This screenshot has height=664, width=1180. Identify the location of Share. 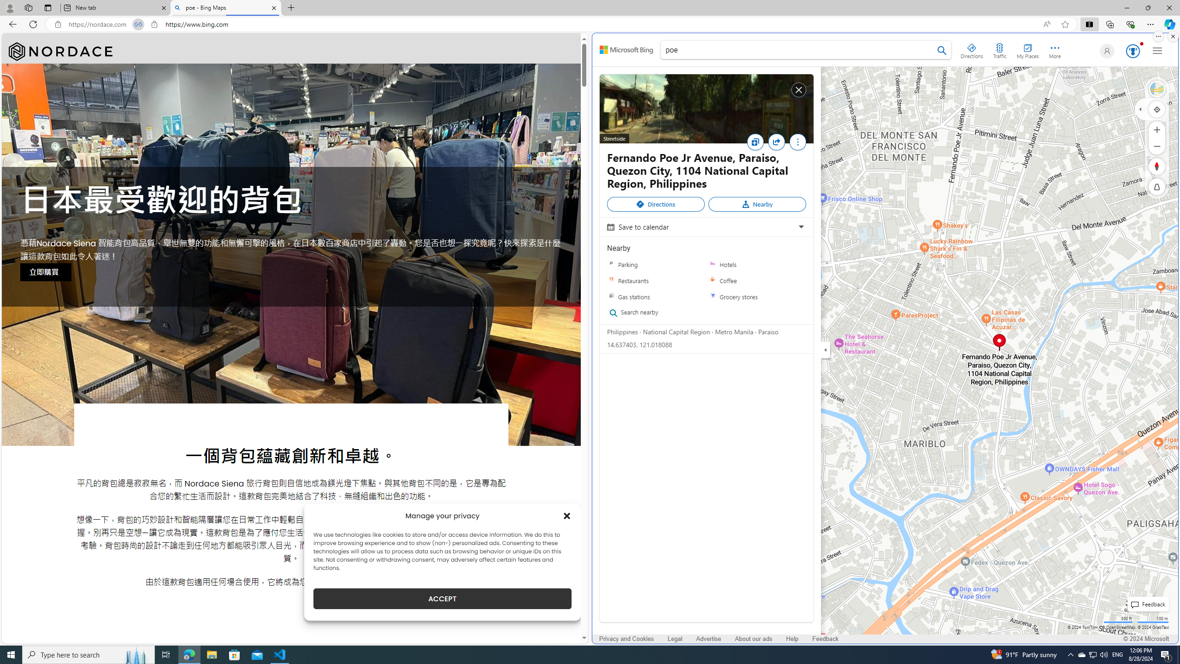
(776, 142).